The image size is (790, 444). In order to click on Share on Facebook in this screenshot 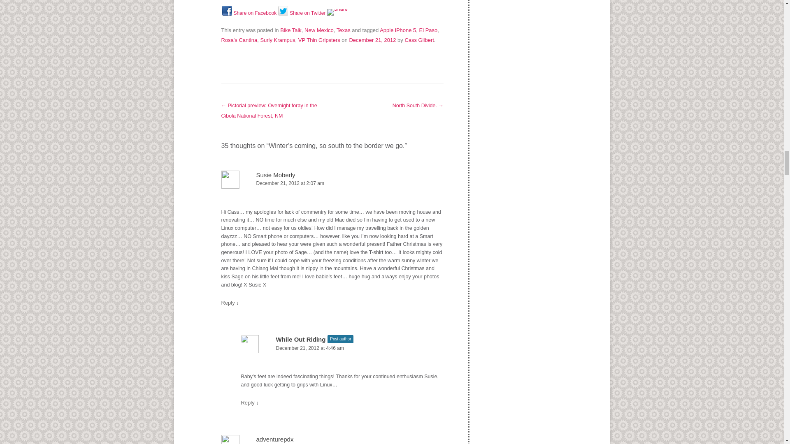, I will do `click(227, 11)`.